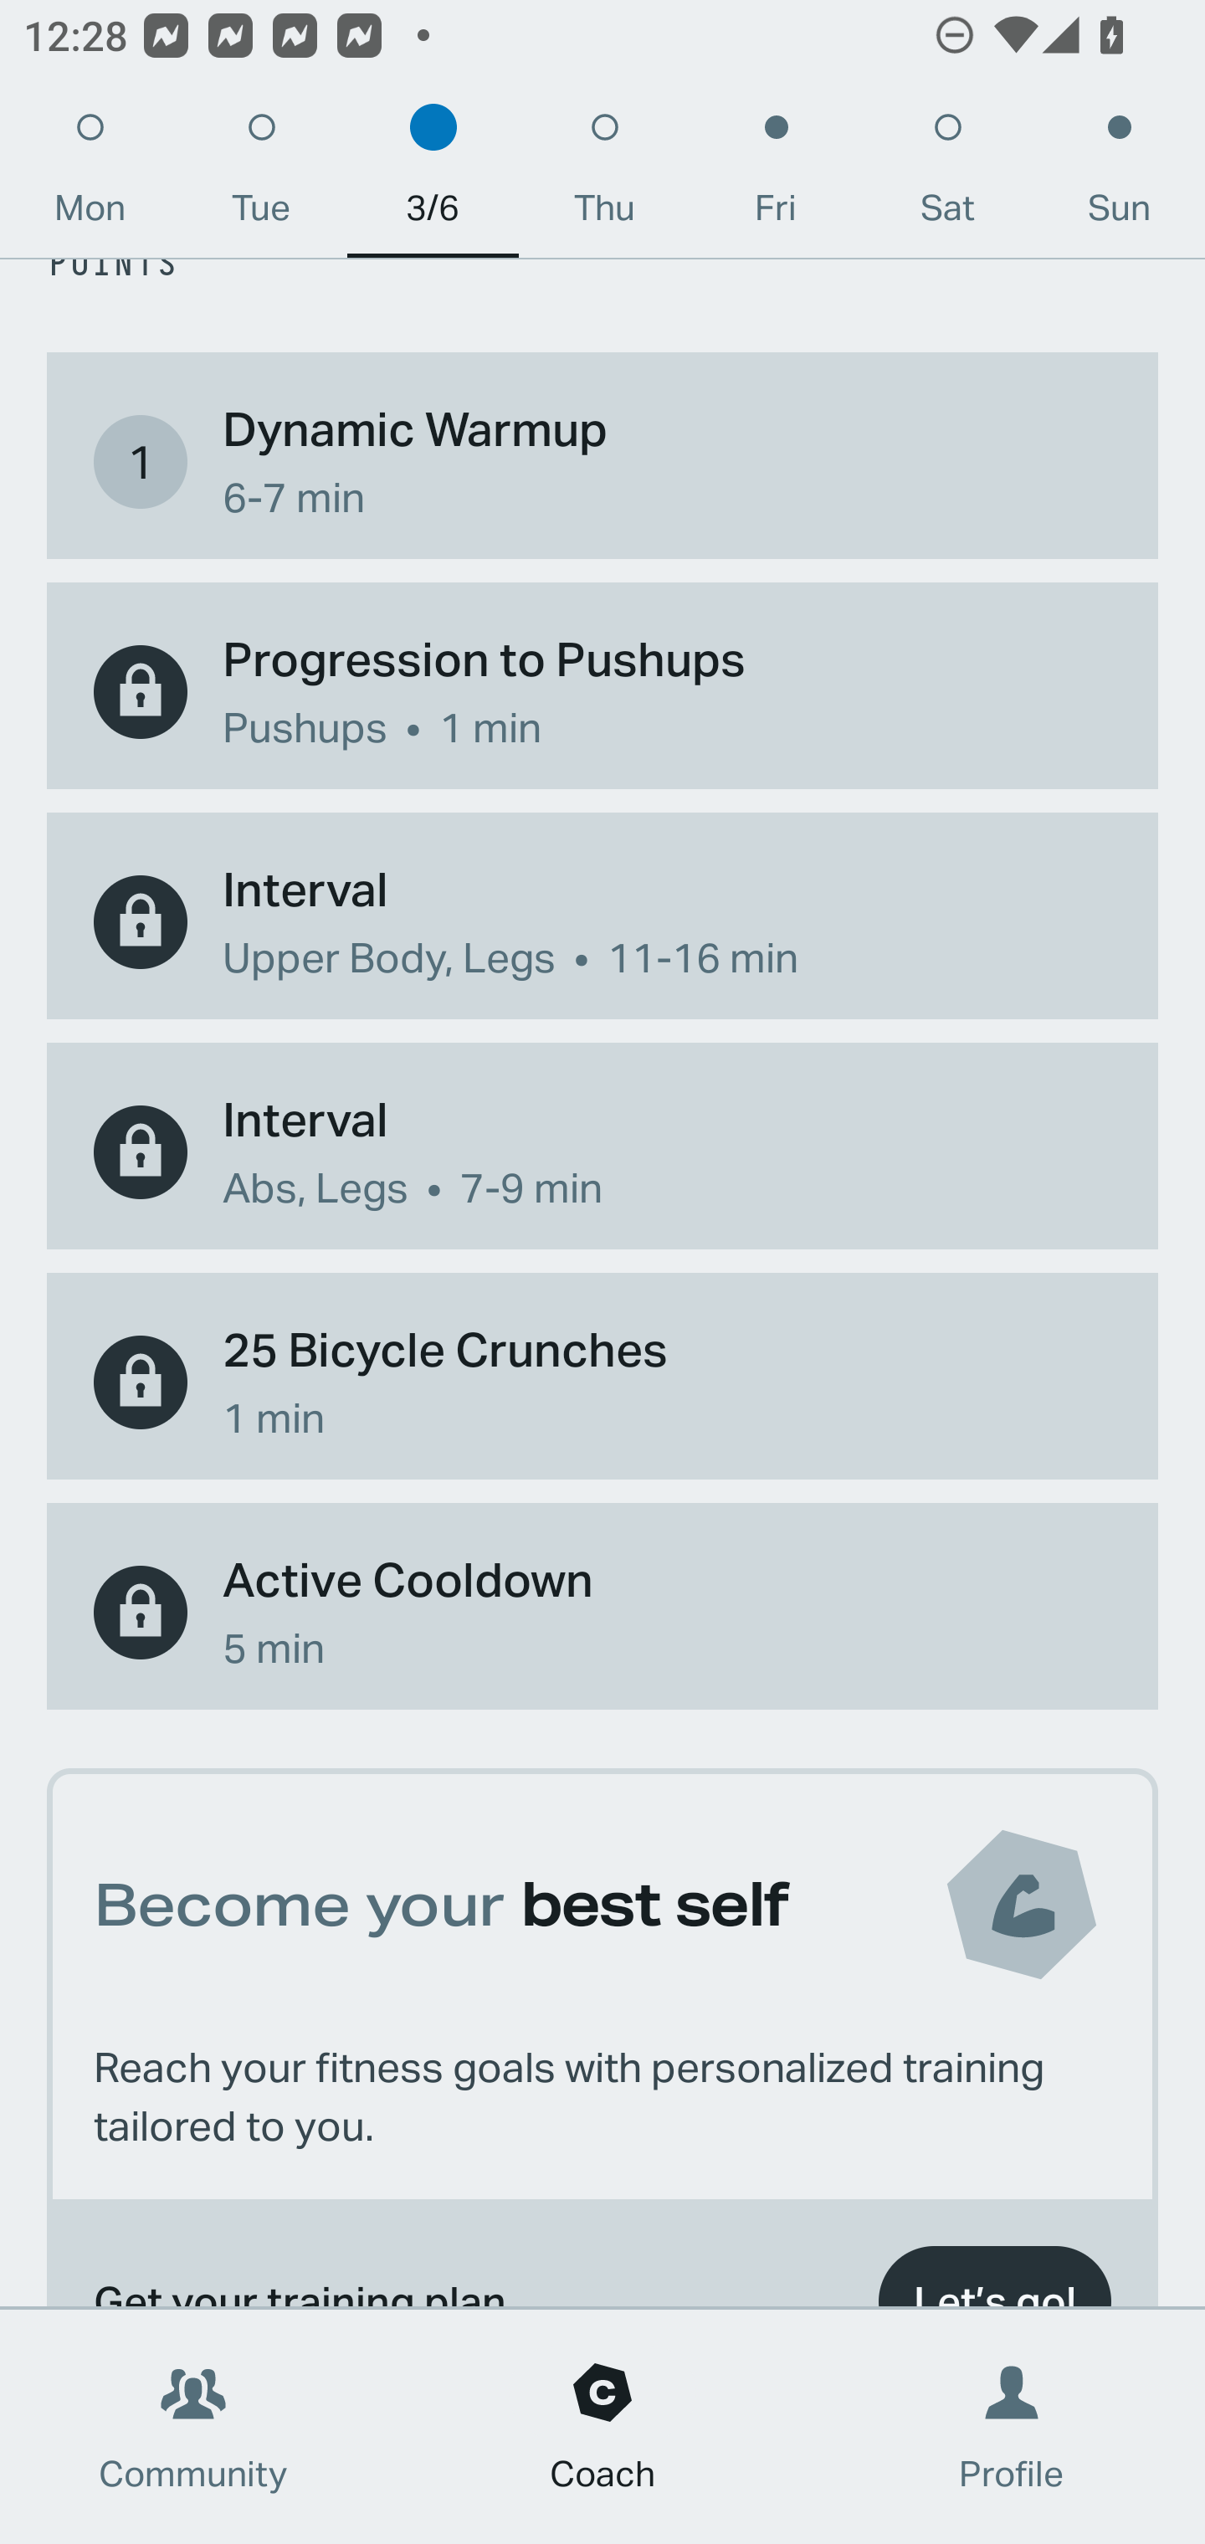  Describe the element at coordinates (1013, 2427) in the screenshot. I see `Profile` at that location.